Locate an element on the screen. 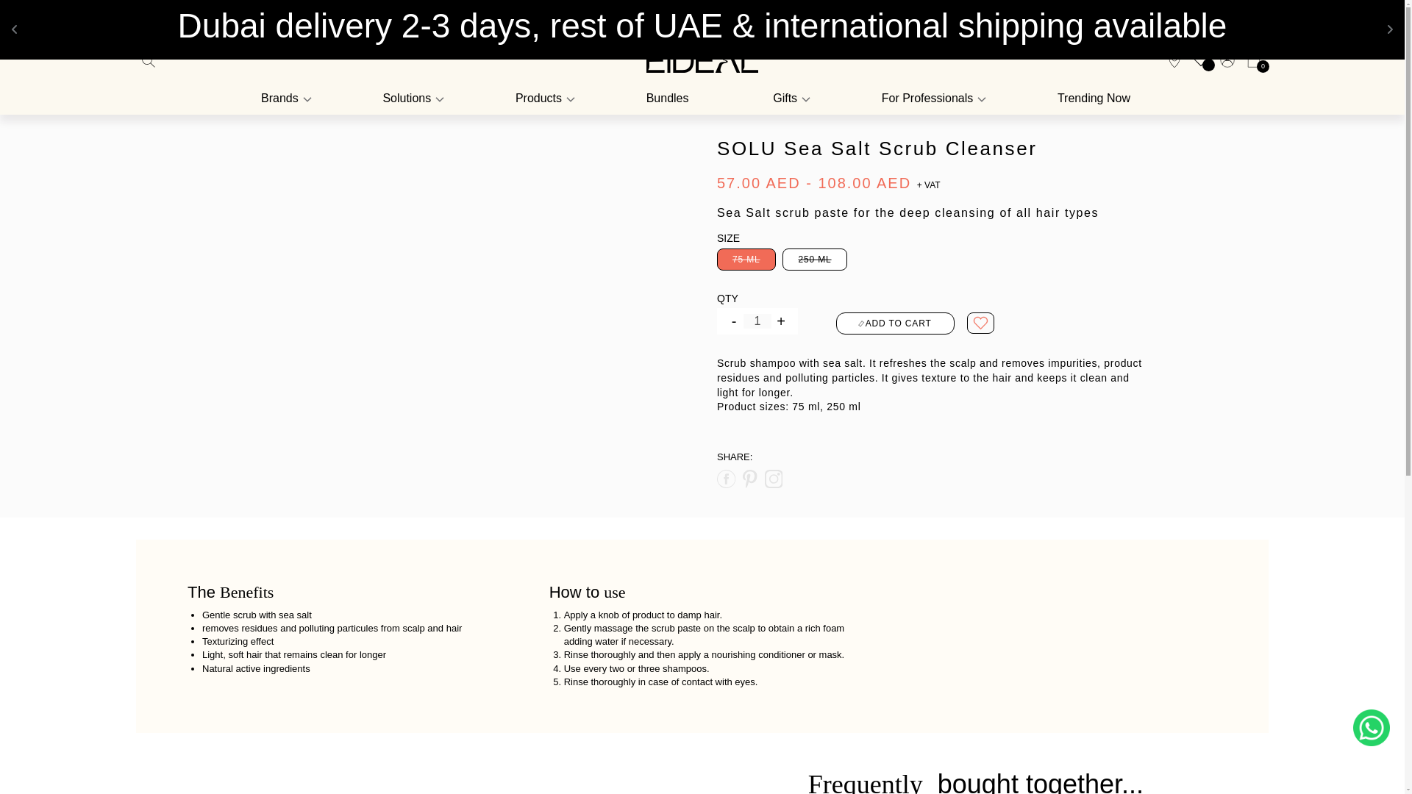 This screenshot has width=1412, height=794. Brands is located at coordinates (287, 99).